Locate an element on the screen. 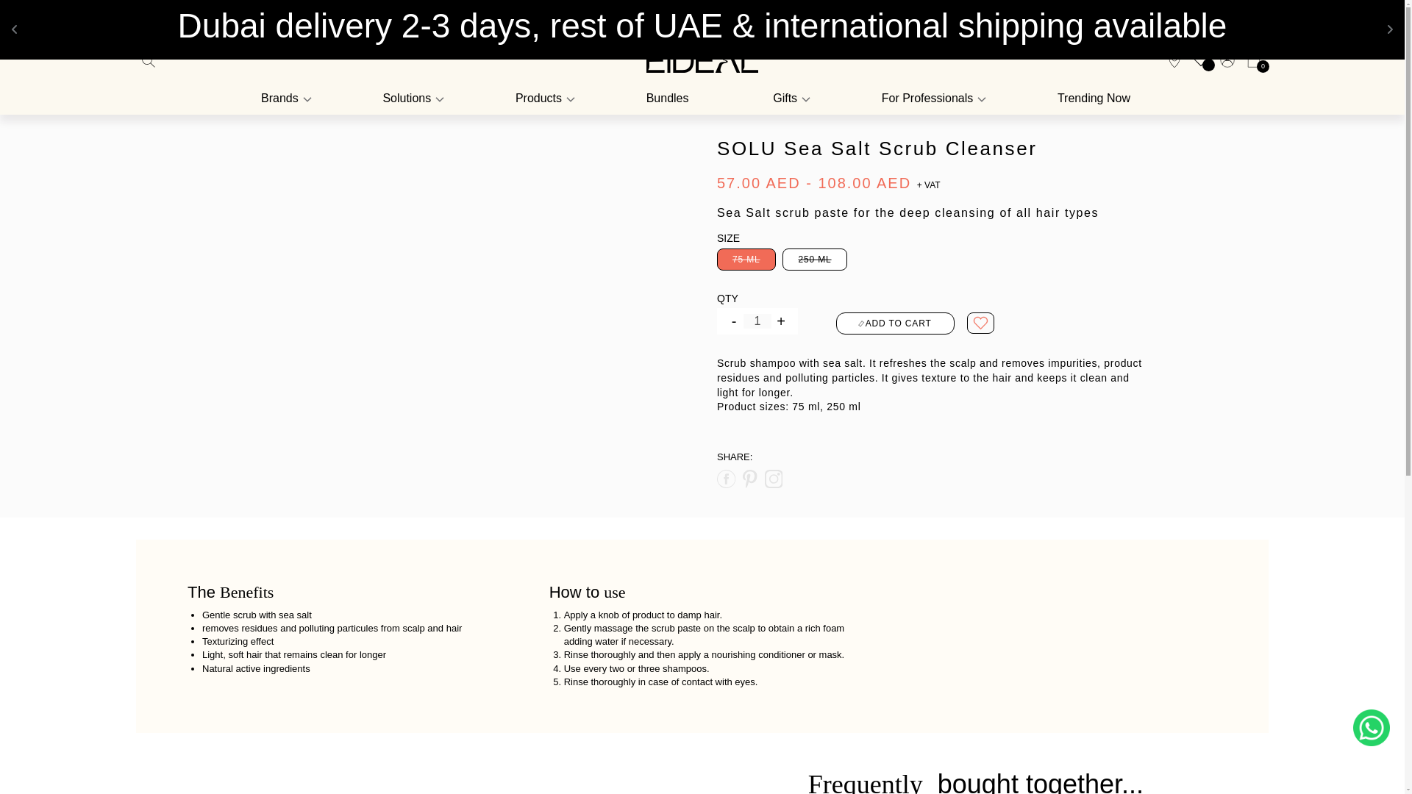 This screenshot has width=1412, height=794. Brands is located at coordinates (287, 99).